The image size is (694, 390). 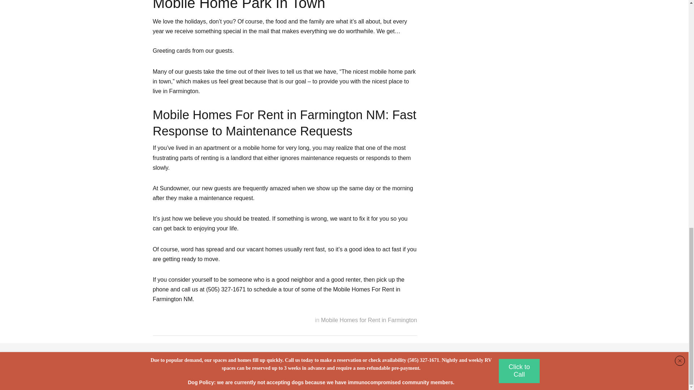 What do you see at coordinates (239, 370) in the screenshot?
I see `Privacy Policy` at bounding box center [239, 370].